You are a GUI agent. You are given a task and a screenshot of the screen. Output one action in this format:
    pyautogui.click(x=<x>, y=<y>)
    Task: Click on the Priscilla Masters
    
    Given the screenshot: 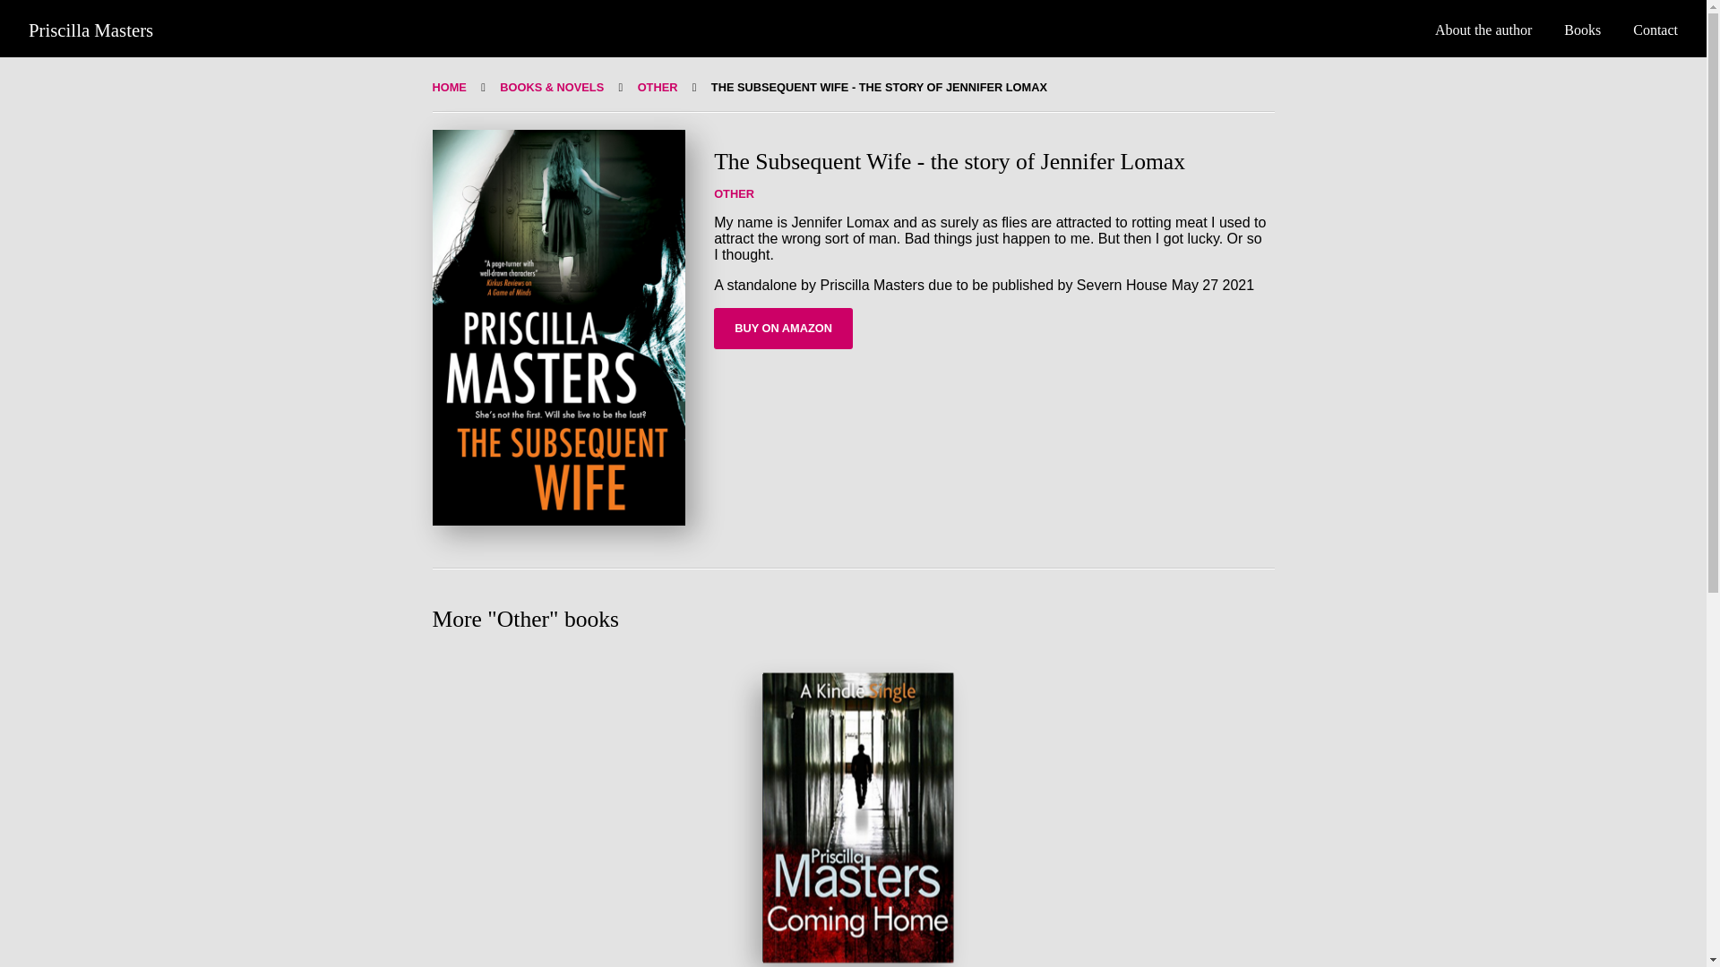 What is the action you would take?
    pyautogui.click(x=90, y=30)
    